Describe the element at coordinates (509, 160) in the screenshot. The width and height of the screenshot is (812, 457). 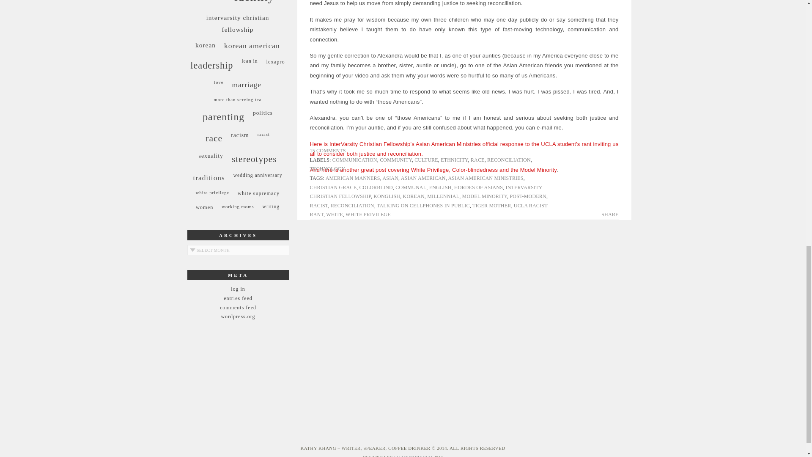
I see `RECONCILIATION` at that location.